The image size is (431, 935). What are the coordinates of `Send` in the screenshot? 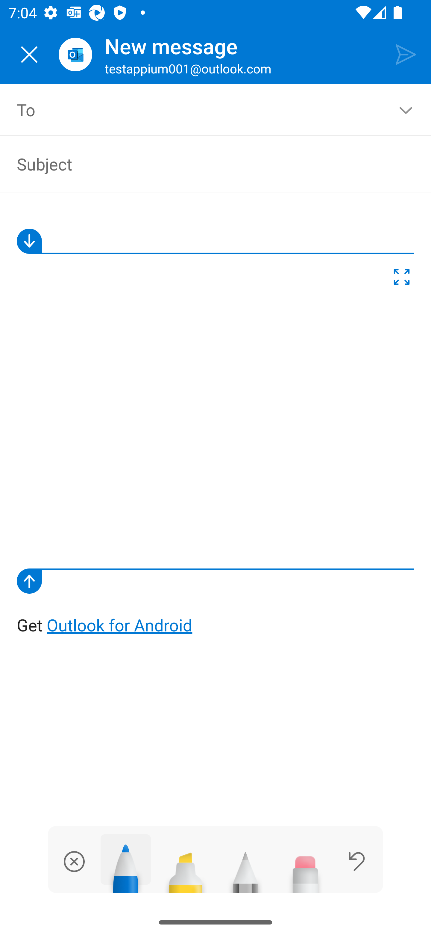 It's located at (406, 54).